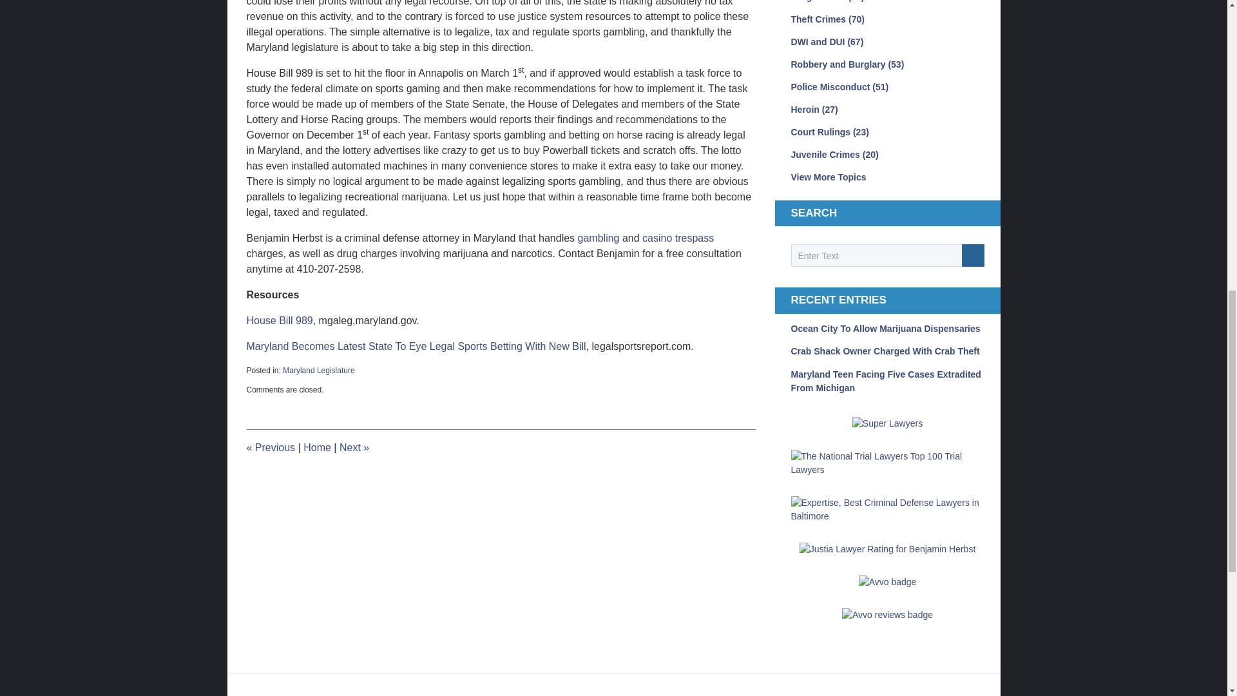 The image size is (1237, 696). What do you see at coordinates (598, 238) in the screenshot?
I see `gambling` at bounding box center [598, 238].